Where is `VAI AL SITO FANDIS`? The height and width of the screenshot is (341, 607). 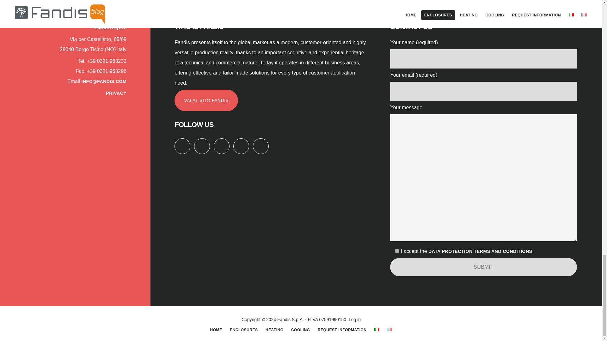 VAI AL SITO FANDIS is located at coordinates (206, 100).